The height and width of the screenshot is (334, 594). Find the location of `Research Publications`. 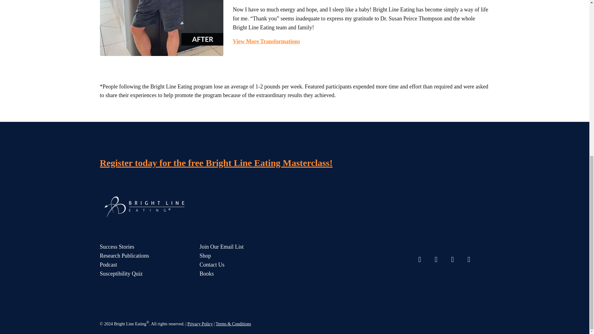

Research Publications is located at coordinates (142, 256).